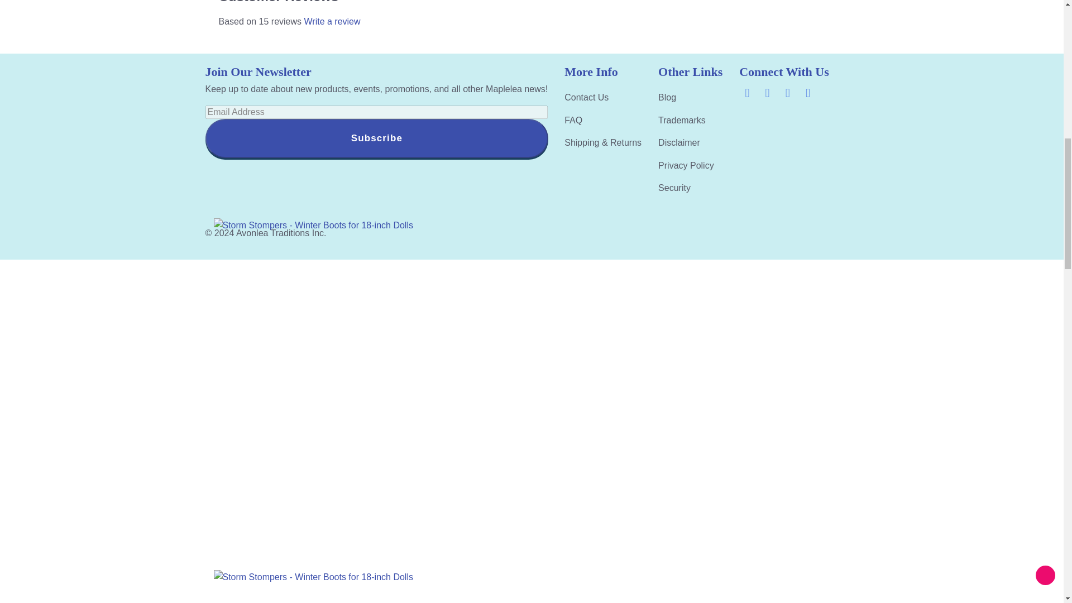 The width and height of the screenshot is (1072, 603). I want to click on Subscribe, so click(376, 138).